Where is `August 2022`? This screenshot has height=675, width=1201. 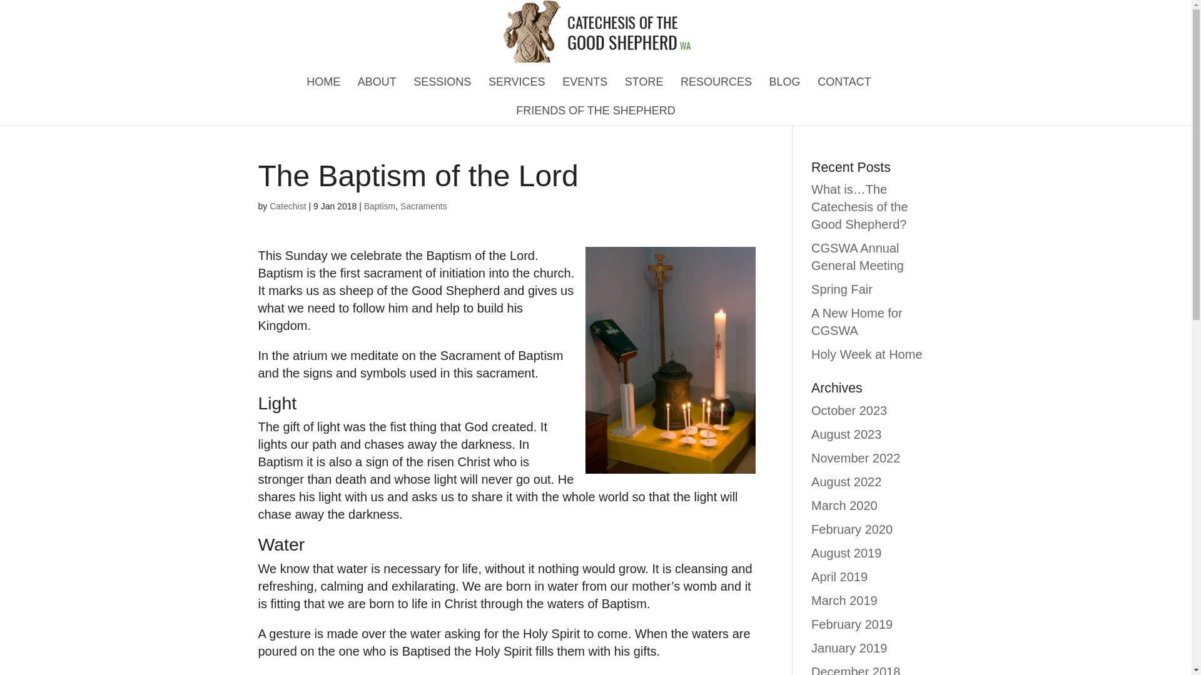
August 2022 is located at coordinates (846, 481).